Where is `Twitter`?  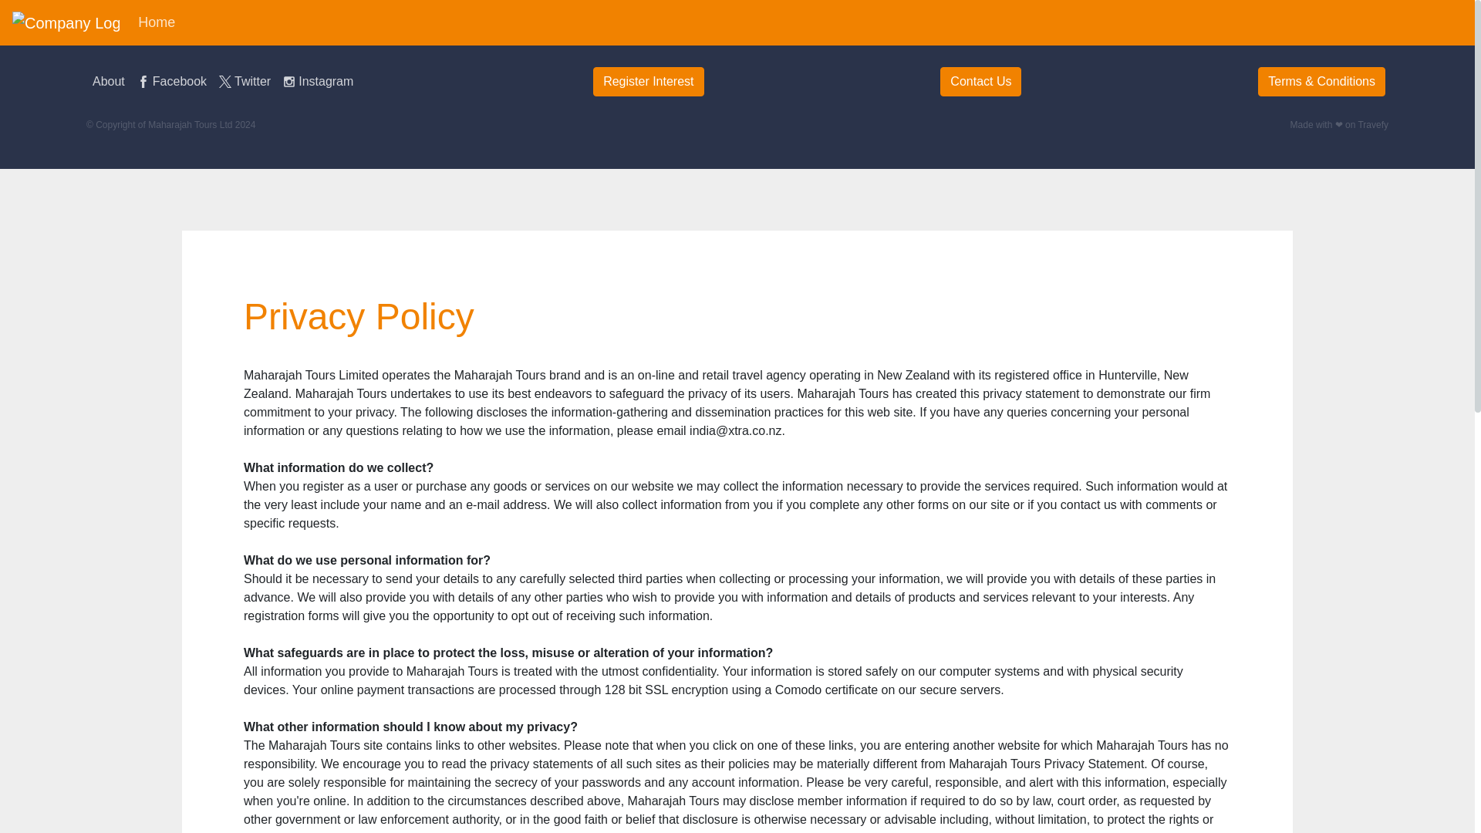
Twitter is located at coordinates (245, 82).